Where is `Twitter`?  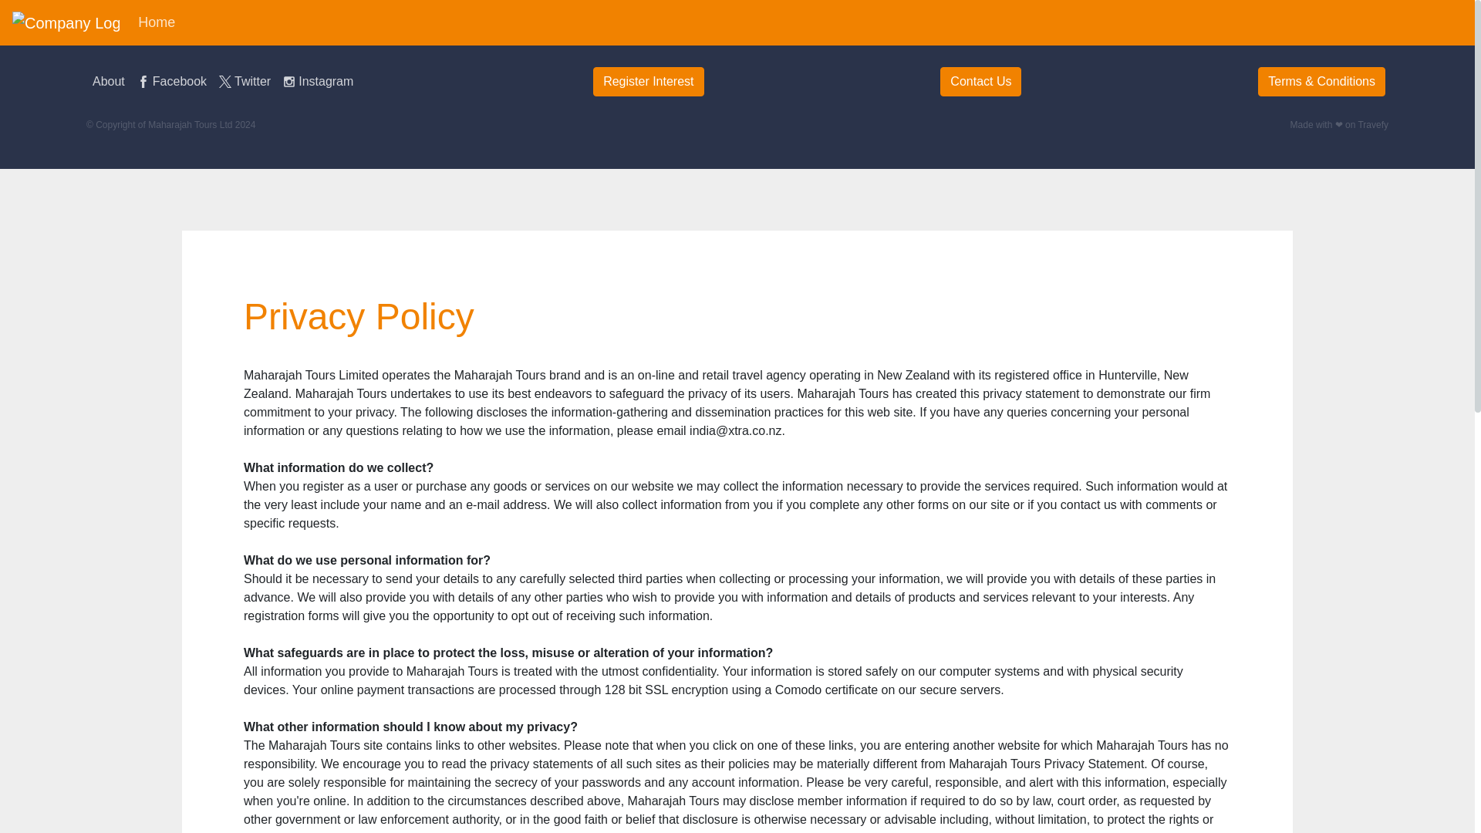
Twitter is located at coordinates (245, 82).